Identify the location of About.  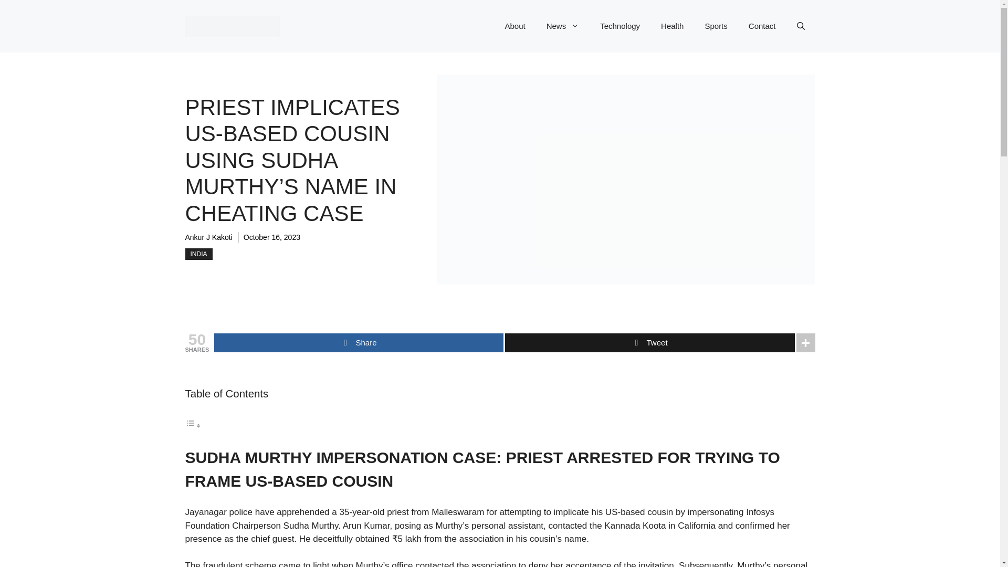
(514, 26).